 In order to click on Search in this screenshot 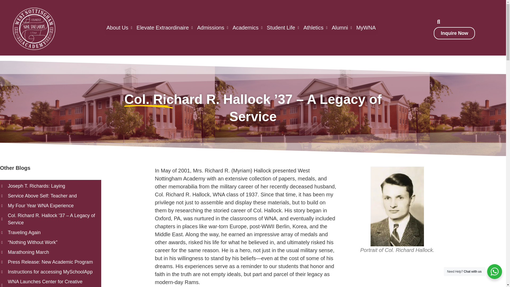, I will do `click(436, 21)`.